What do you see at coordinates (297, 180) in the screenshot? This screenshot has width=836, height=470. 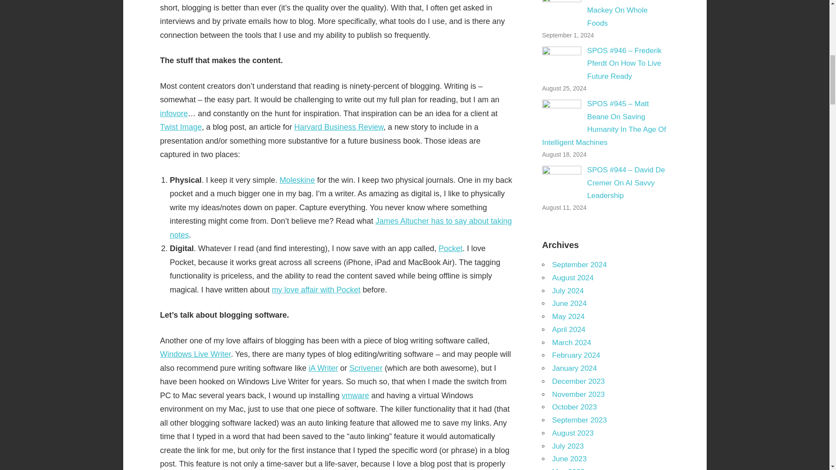 I see `Moleskine` at bounding box center [297, 180].